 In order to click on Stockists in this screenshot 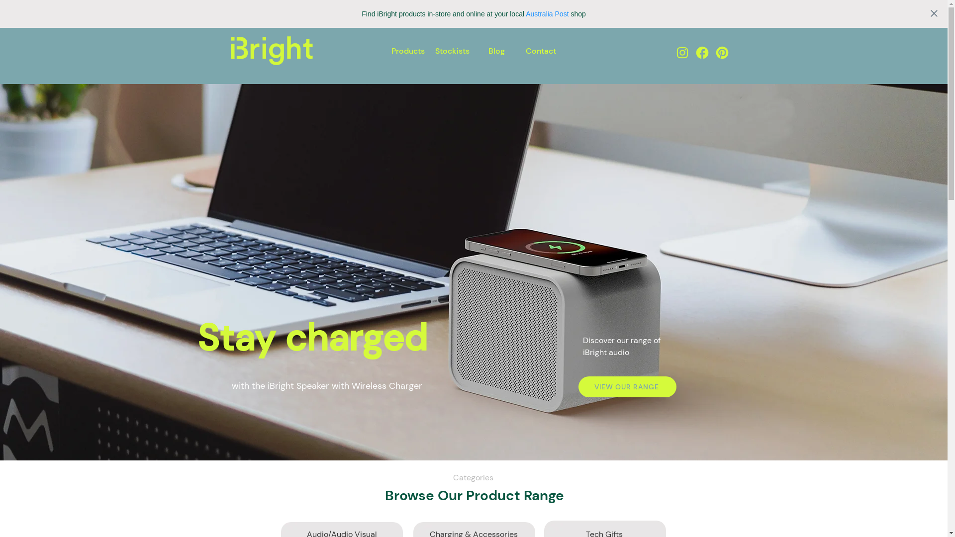, I will do `click(452, 51)`.